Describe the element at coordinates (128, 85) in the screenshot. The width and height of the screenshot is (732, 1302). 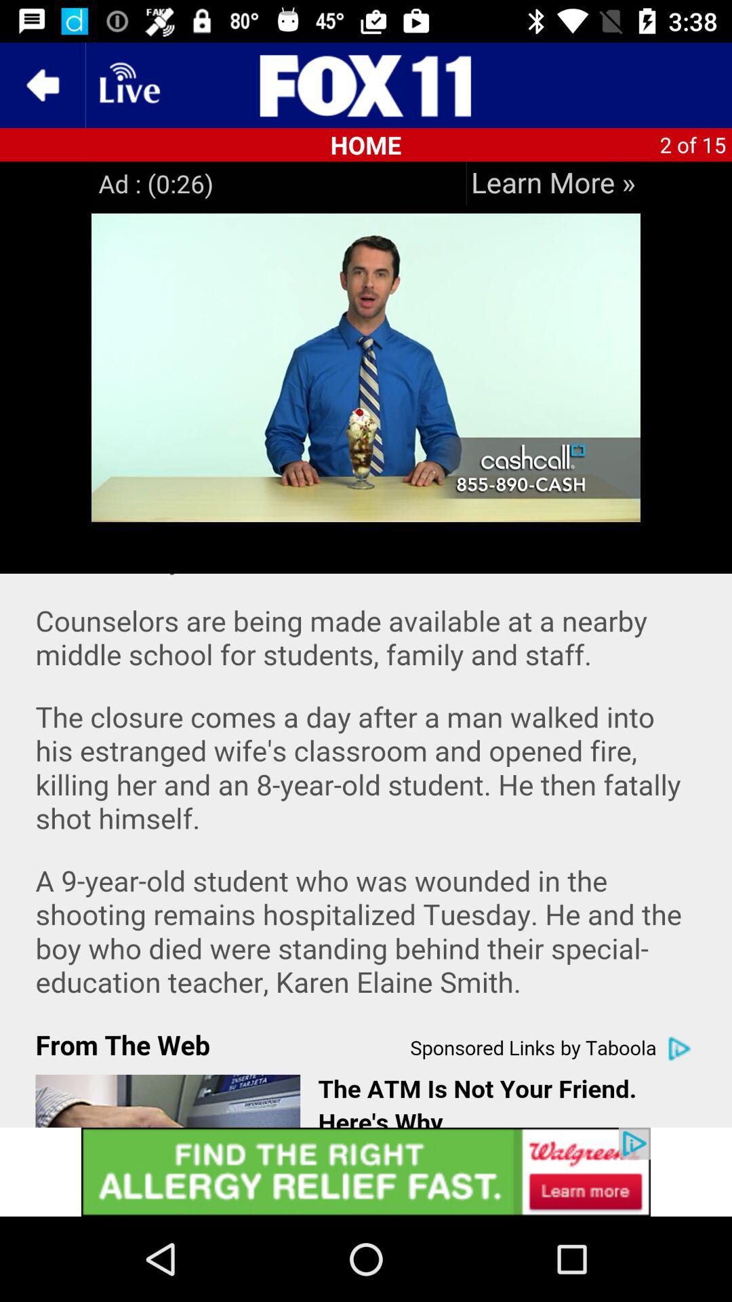
I see `open live streaming` at that location.